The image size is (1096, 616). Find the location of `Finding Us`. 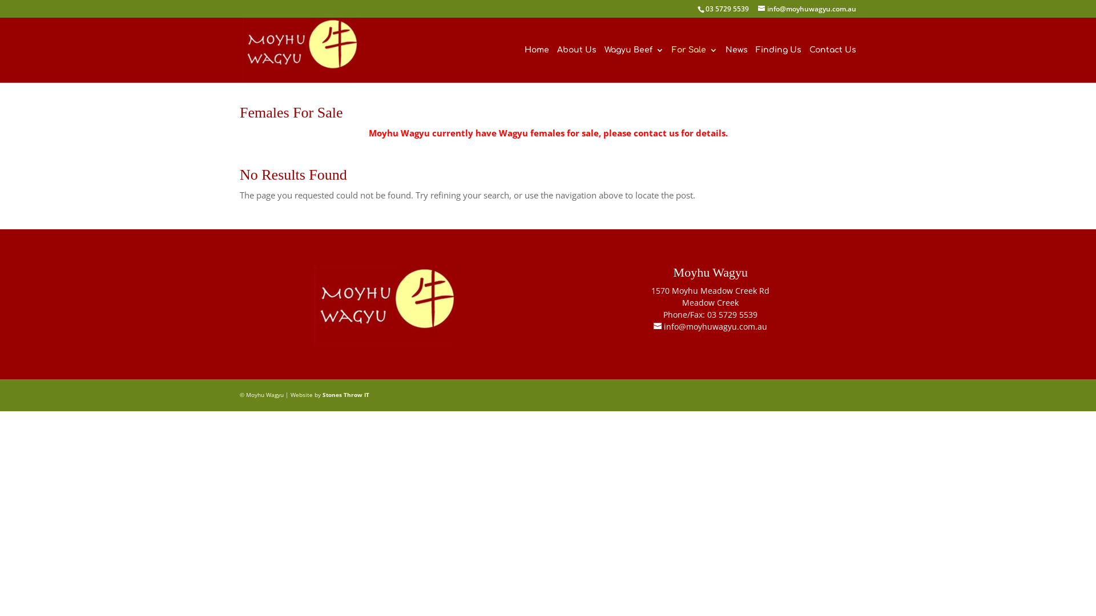

Finding Us is located at coordinates (779, 64).